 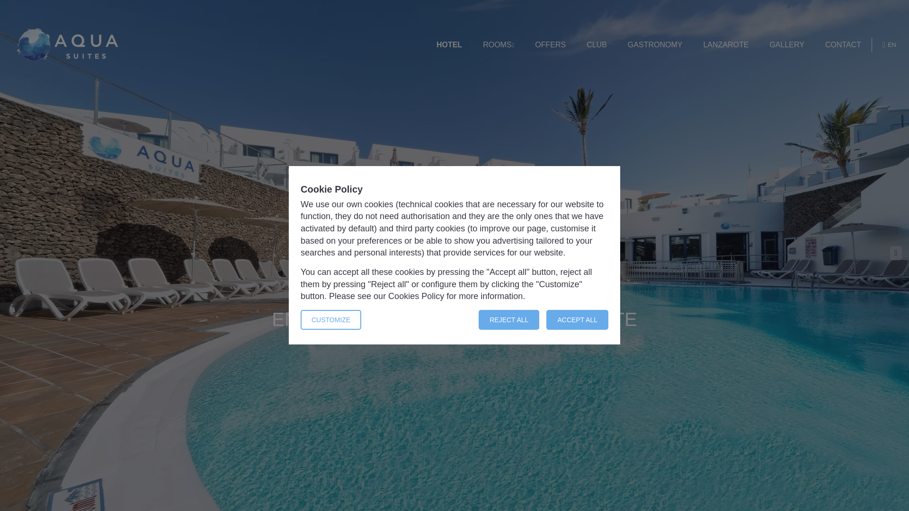 I want to click on GALLERY, so click(x=787, y=45).